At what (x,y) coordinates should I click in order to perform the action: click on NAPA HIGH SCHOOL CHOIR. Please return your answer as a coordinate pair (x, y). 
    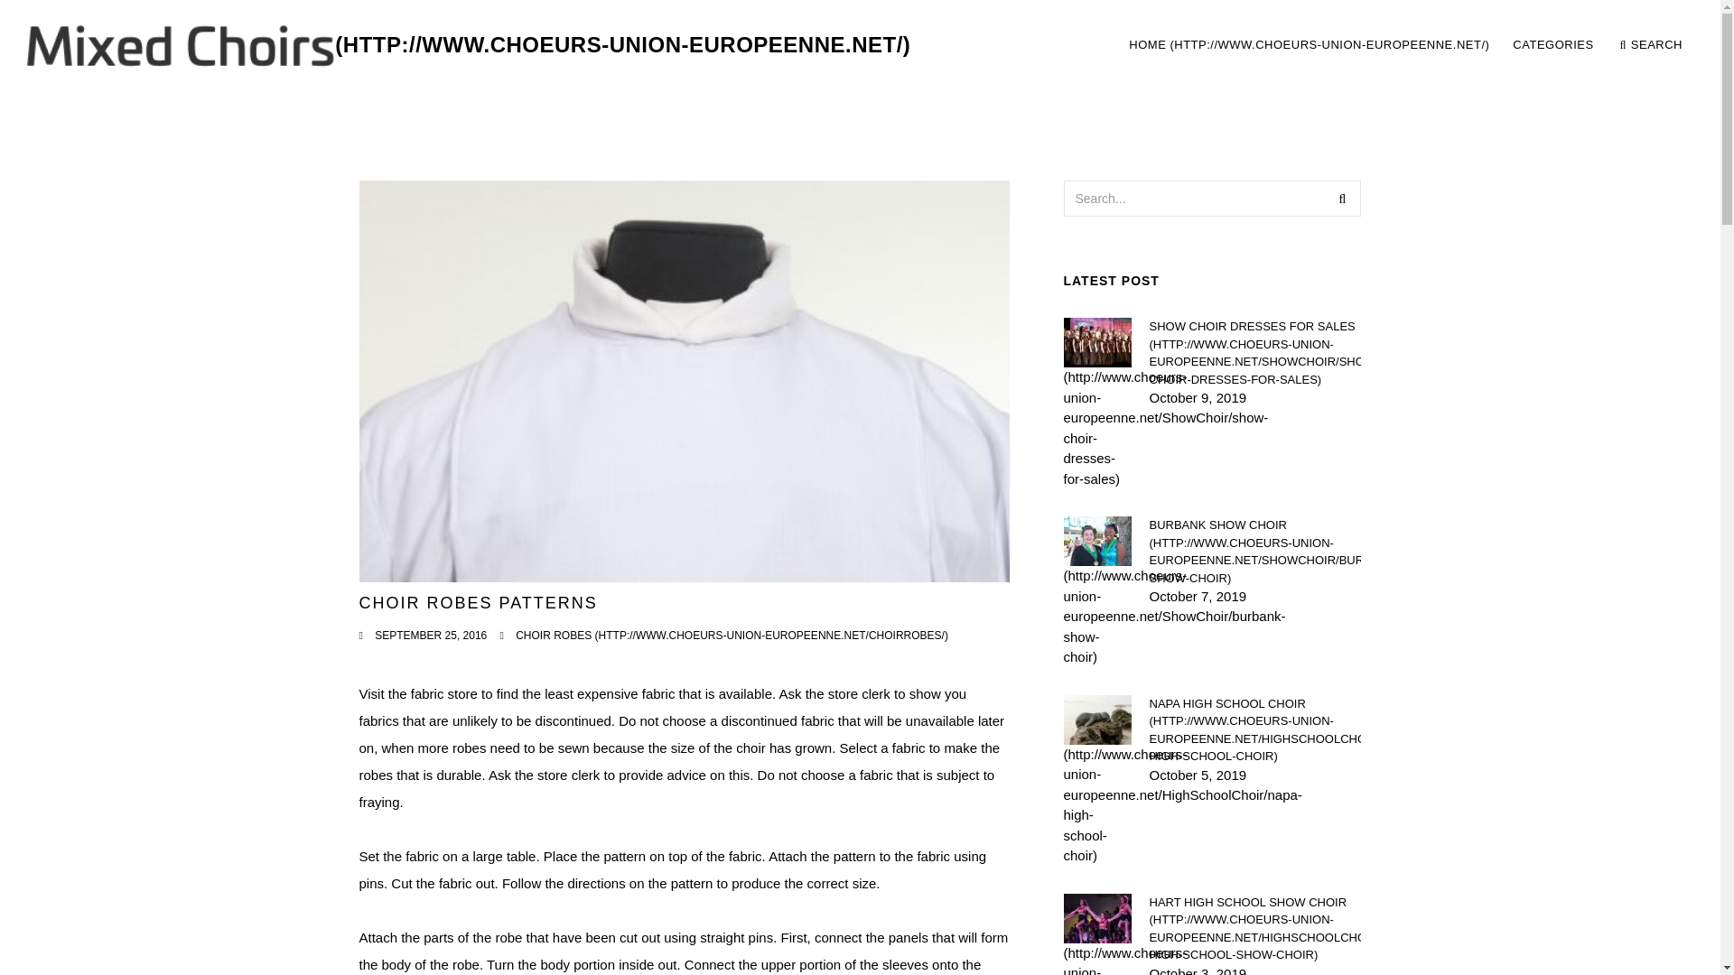
    Looking at the image, I should click on (1254, 729).